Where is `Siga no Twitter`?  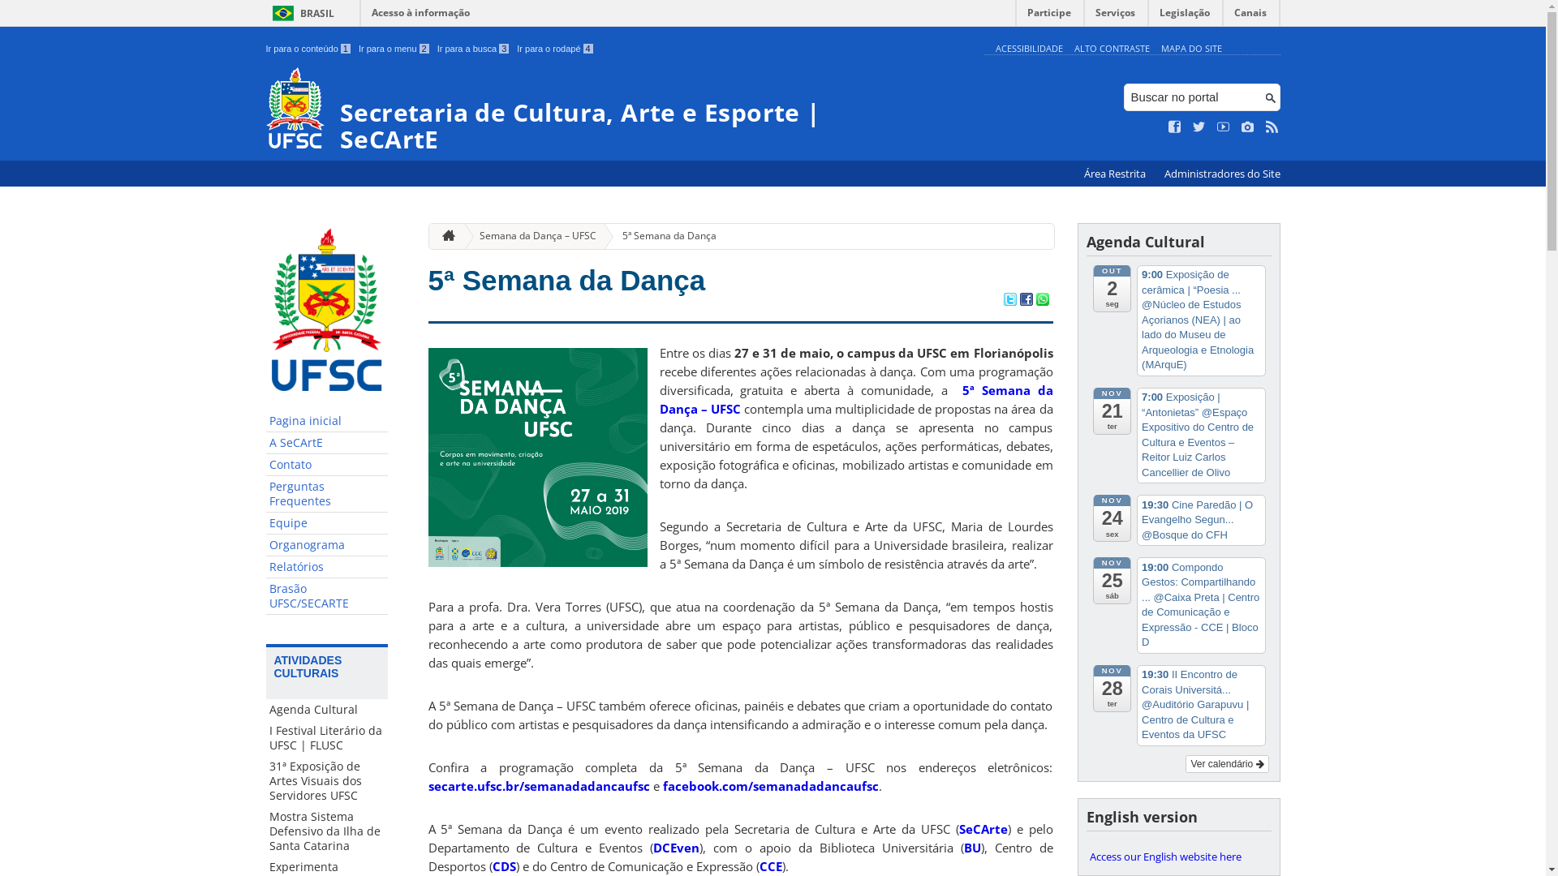 Siga no Twitter is located at coordinates (1199, 127).